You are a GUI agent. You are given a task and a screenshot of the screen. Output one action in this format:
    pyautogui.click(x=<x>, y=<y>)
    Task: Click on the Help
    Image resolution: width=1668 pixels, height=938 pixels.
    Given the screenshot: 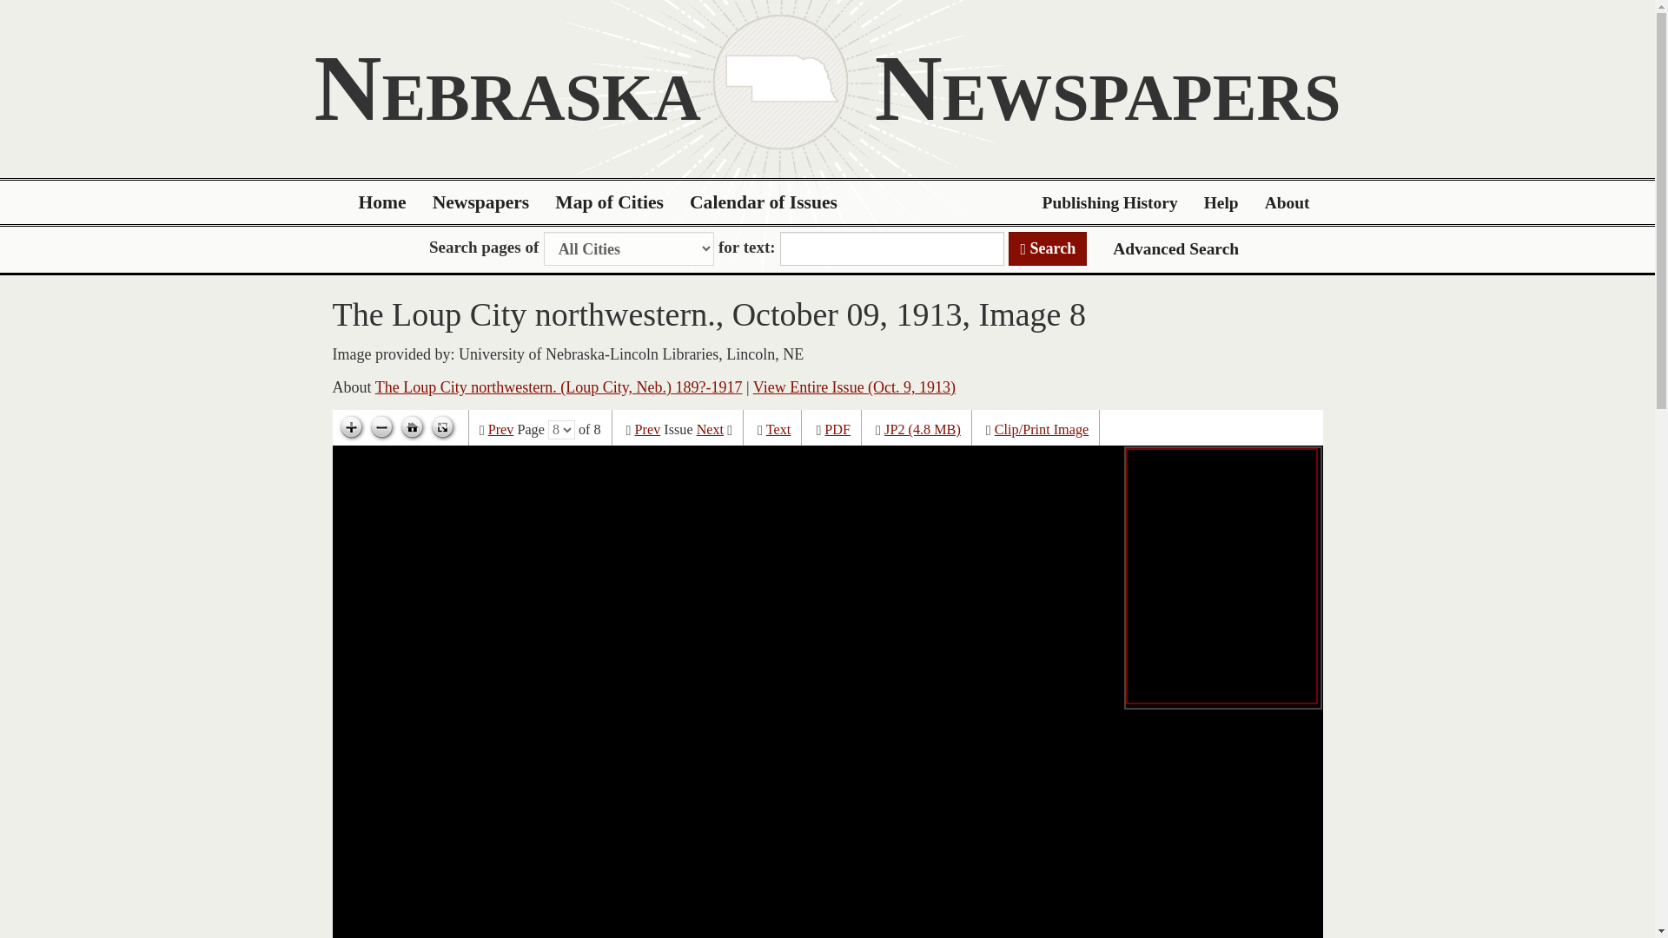 What is the action you would take?
    pyautogui.click(x=1221, y=202)
    